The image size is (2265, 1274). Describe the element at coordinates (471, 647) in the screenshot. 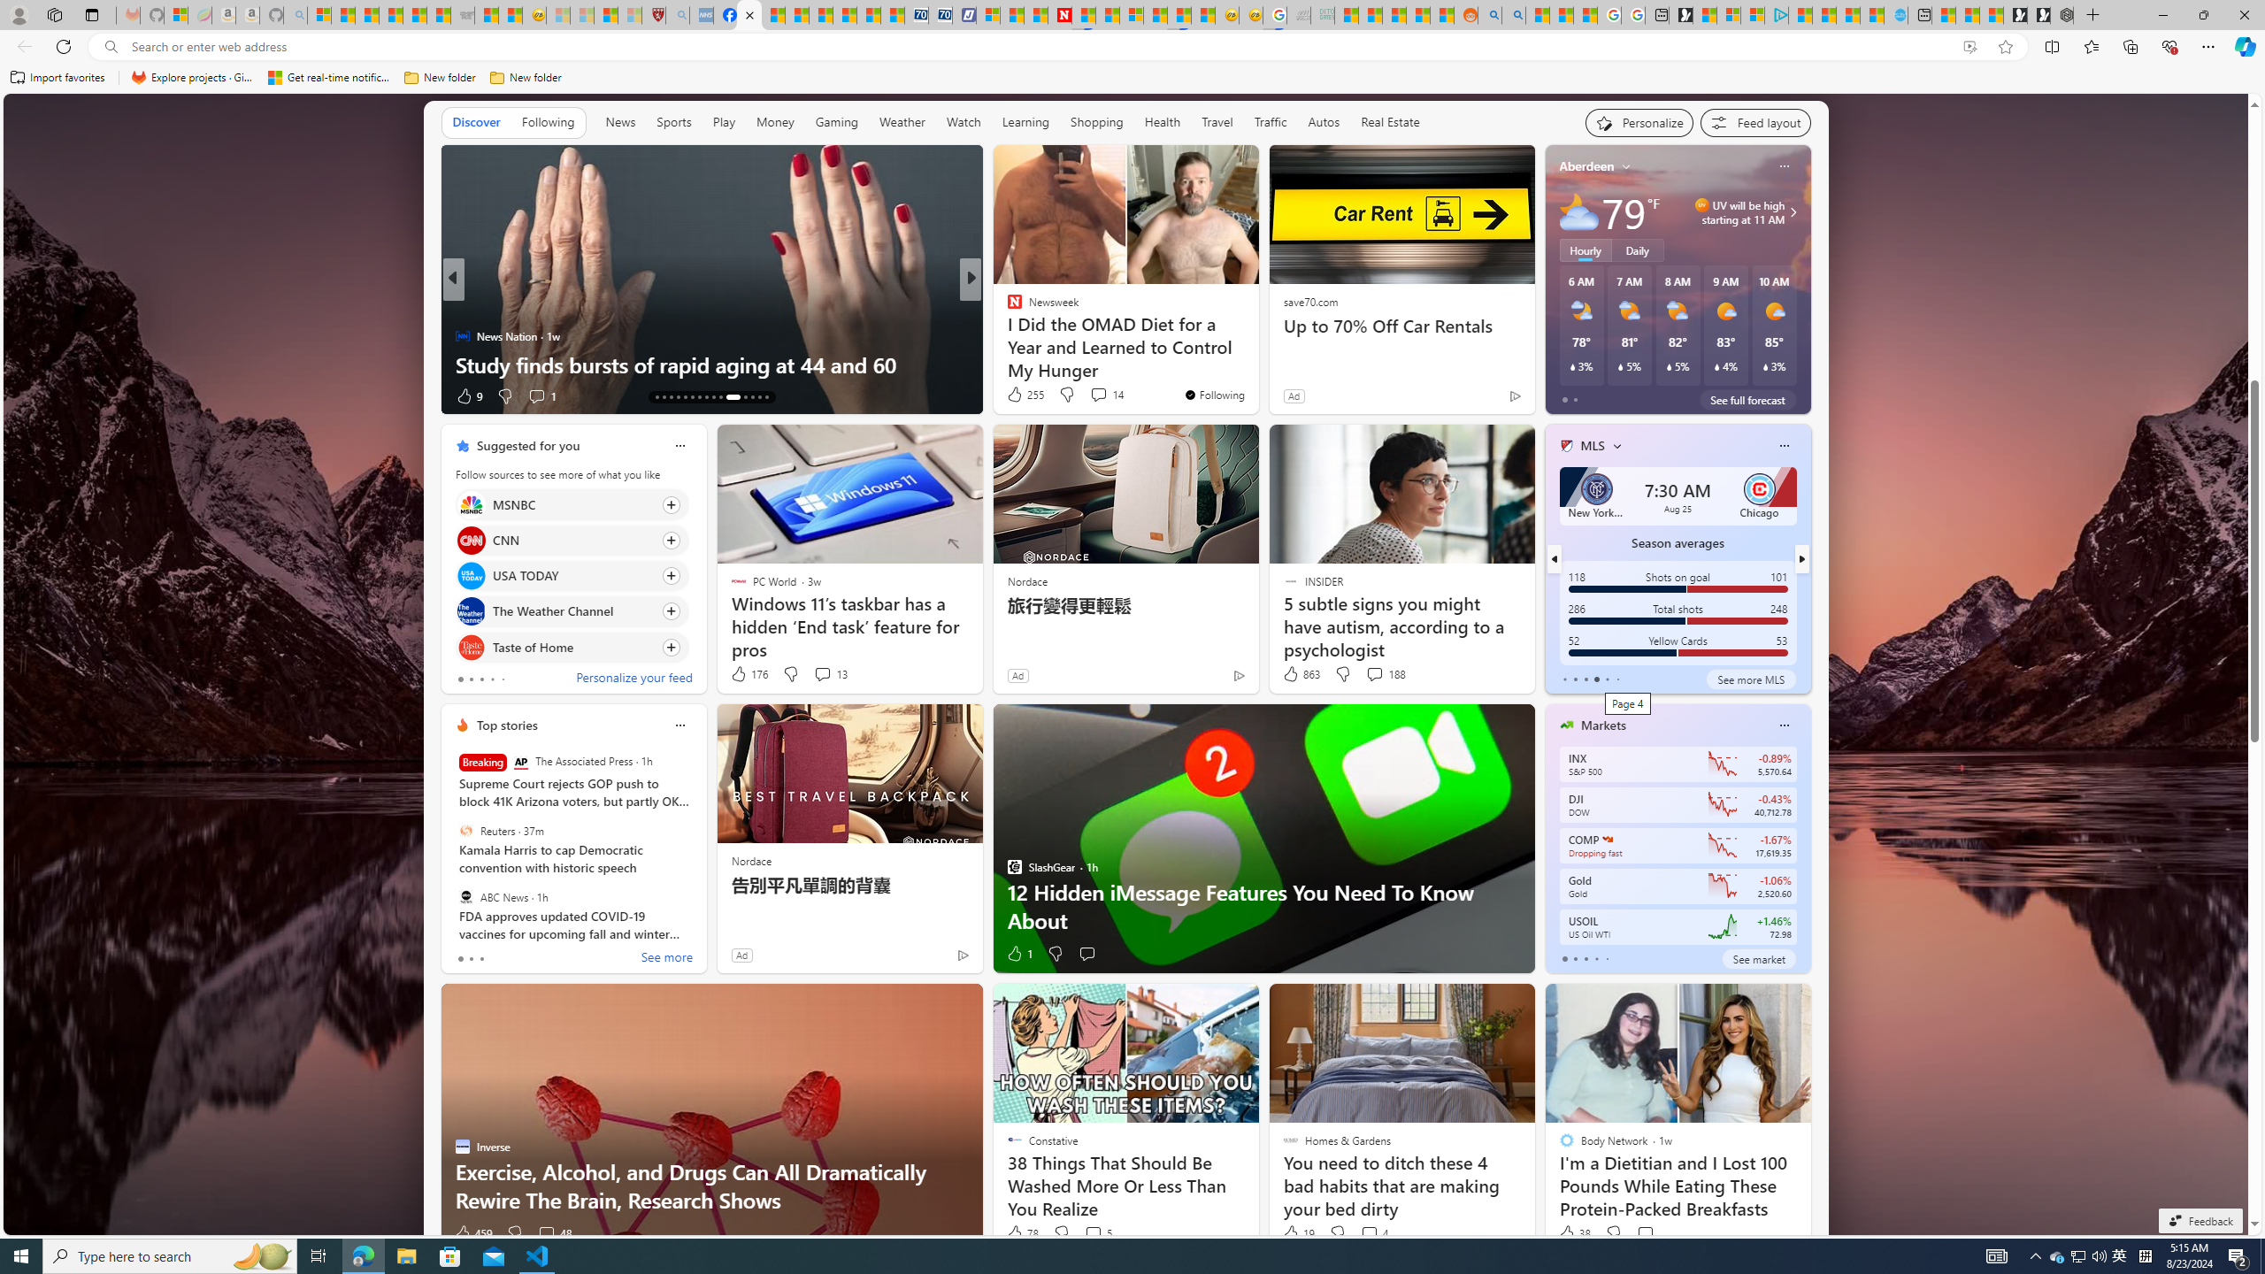

I see `Taste of Home` at that location.